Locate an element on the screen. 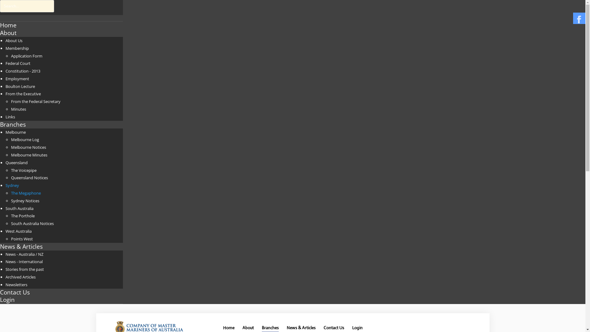 This screenshot has height=332, width=590. South Australia Notices is located at coordinates (33, 223).